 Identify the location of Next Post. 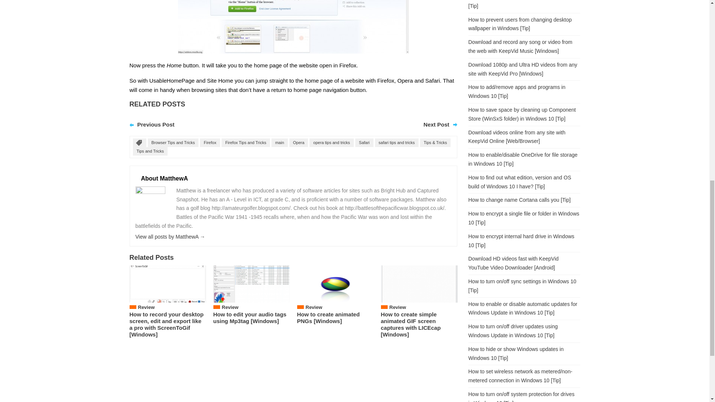
(436, 124).